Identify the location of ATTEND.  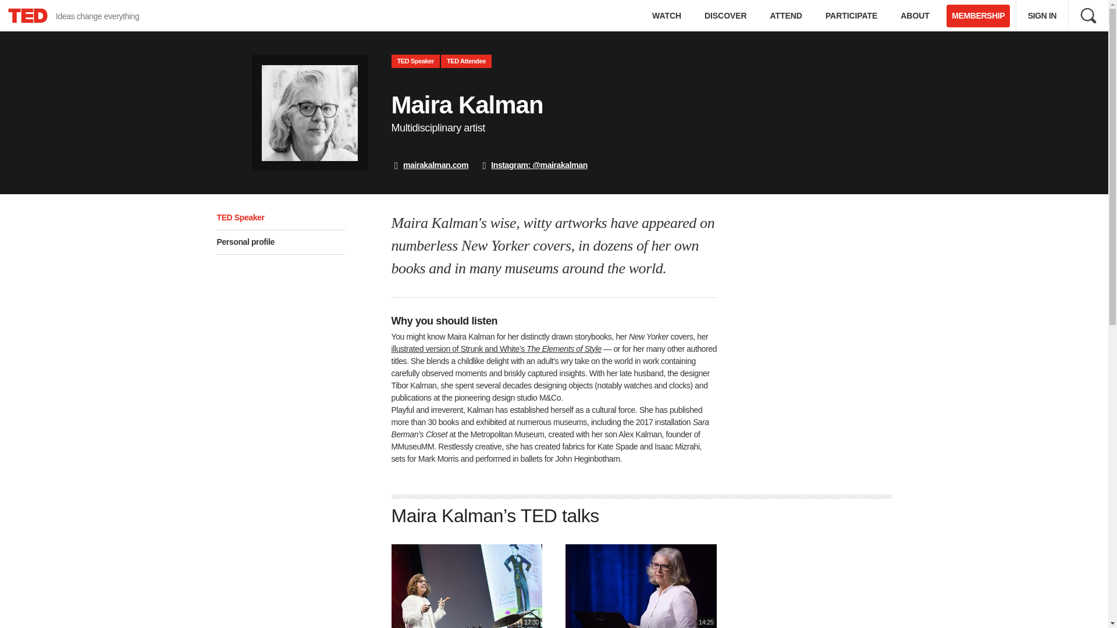
(786, 16).